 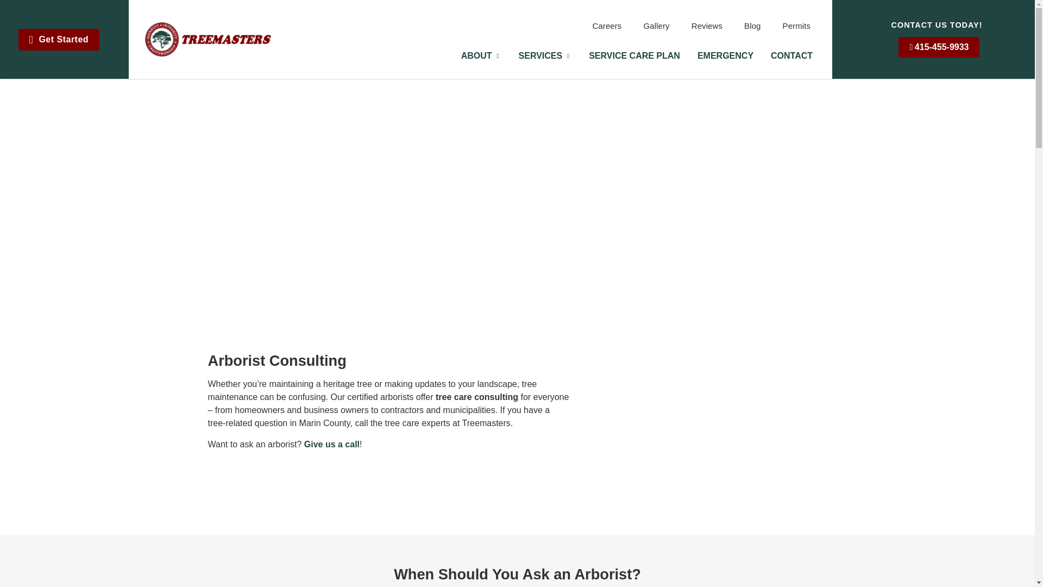 I want to click on Blog, so click(x=752, y=25).